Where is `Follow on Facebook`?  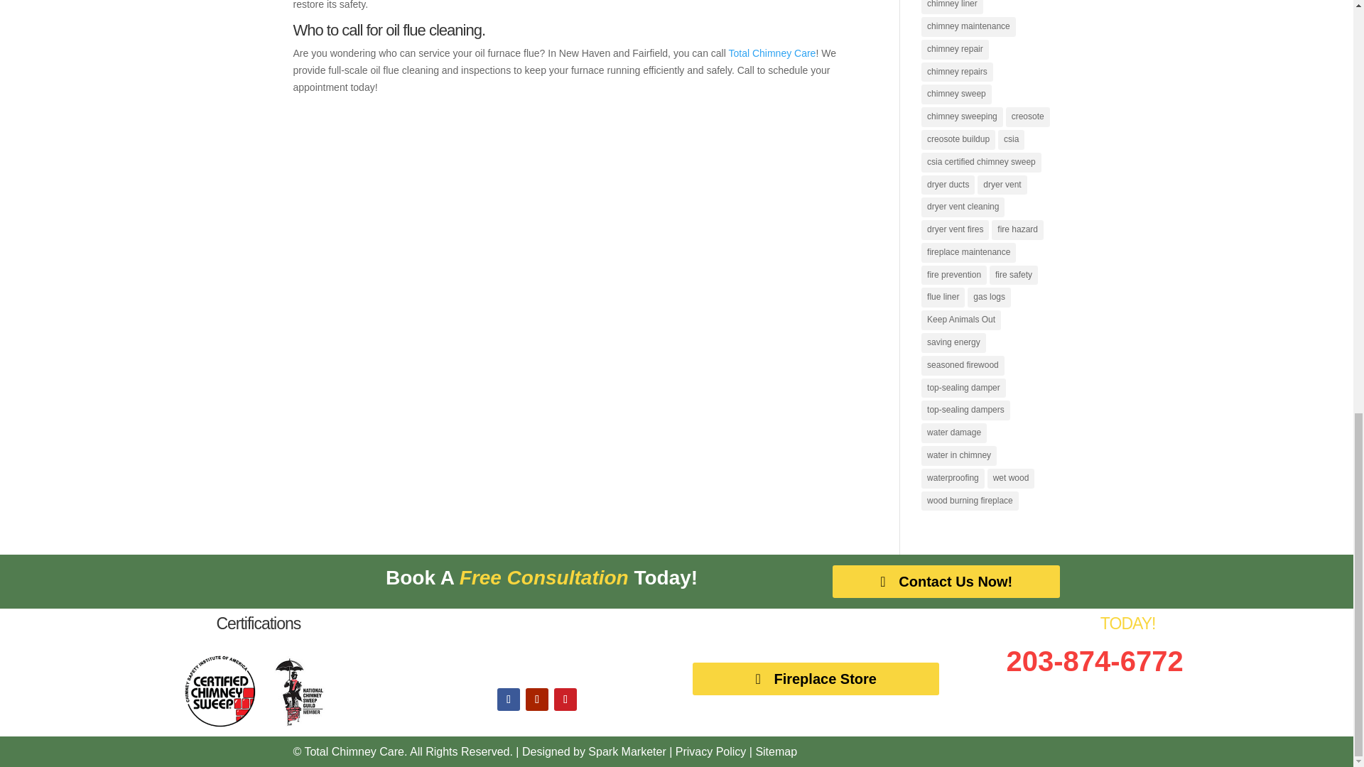
Follow on Facebook is located at coordinates (509, 699).